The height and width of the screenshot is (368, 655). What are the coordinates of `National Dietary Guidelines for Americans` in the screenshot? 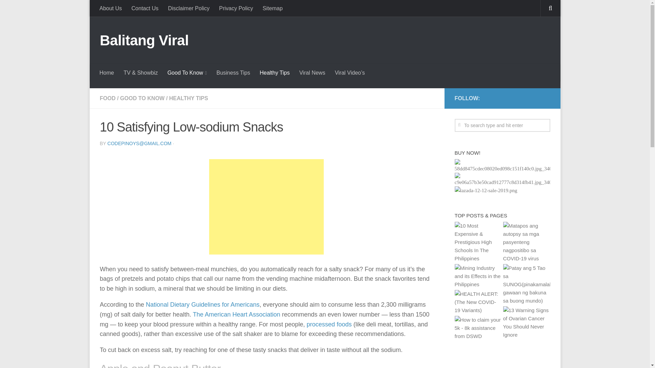 It's located at (203, 305).